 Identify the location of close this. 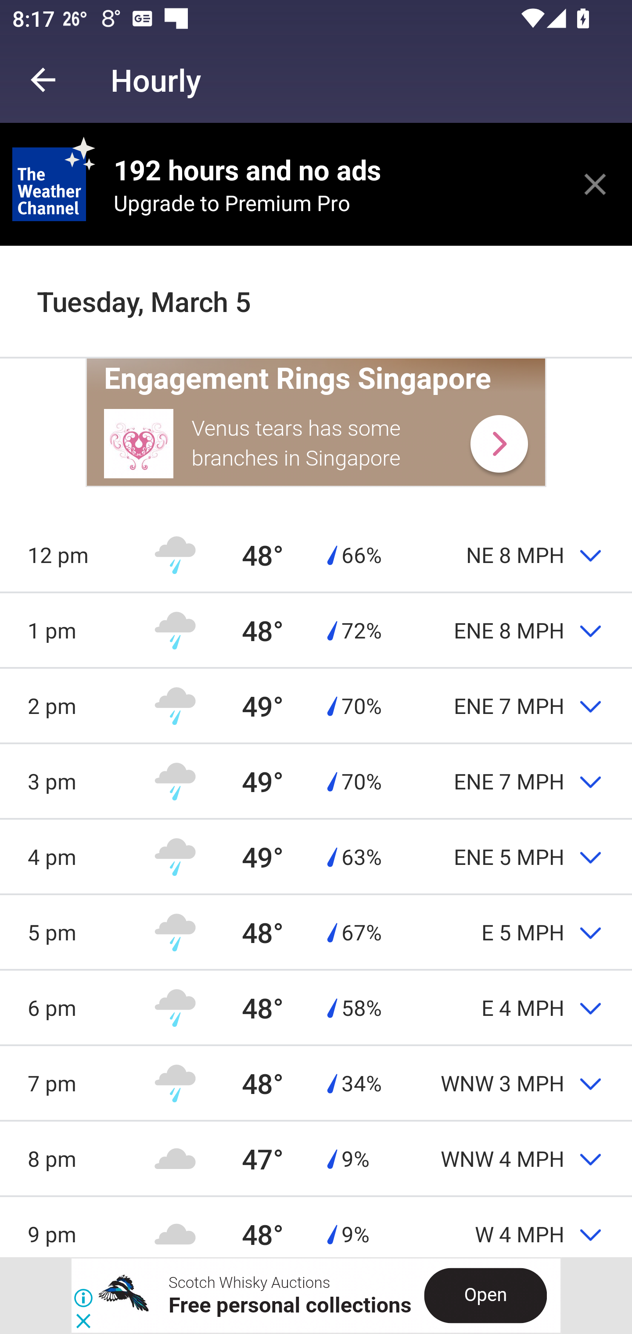
(595, 184).